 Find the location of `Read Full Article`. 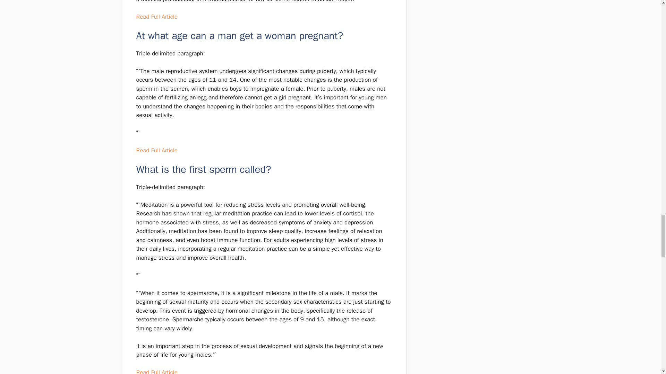

Read Full Article is located at coordinates (156, 17).